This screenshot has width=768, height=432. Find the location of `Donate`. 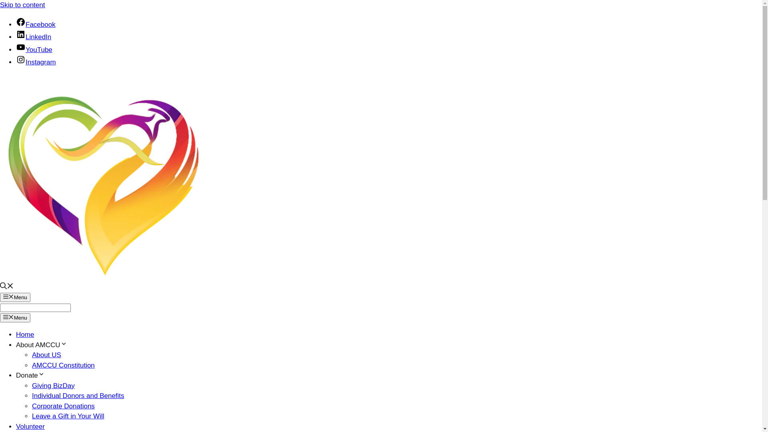

Donate is located at coordinates (30, 375).